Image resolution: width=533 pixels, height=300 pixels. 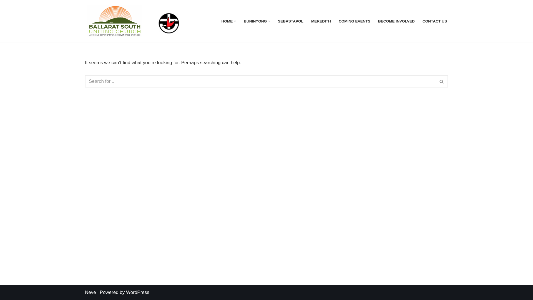 I want to click on Neve, so click(x=90, y=292).